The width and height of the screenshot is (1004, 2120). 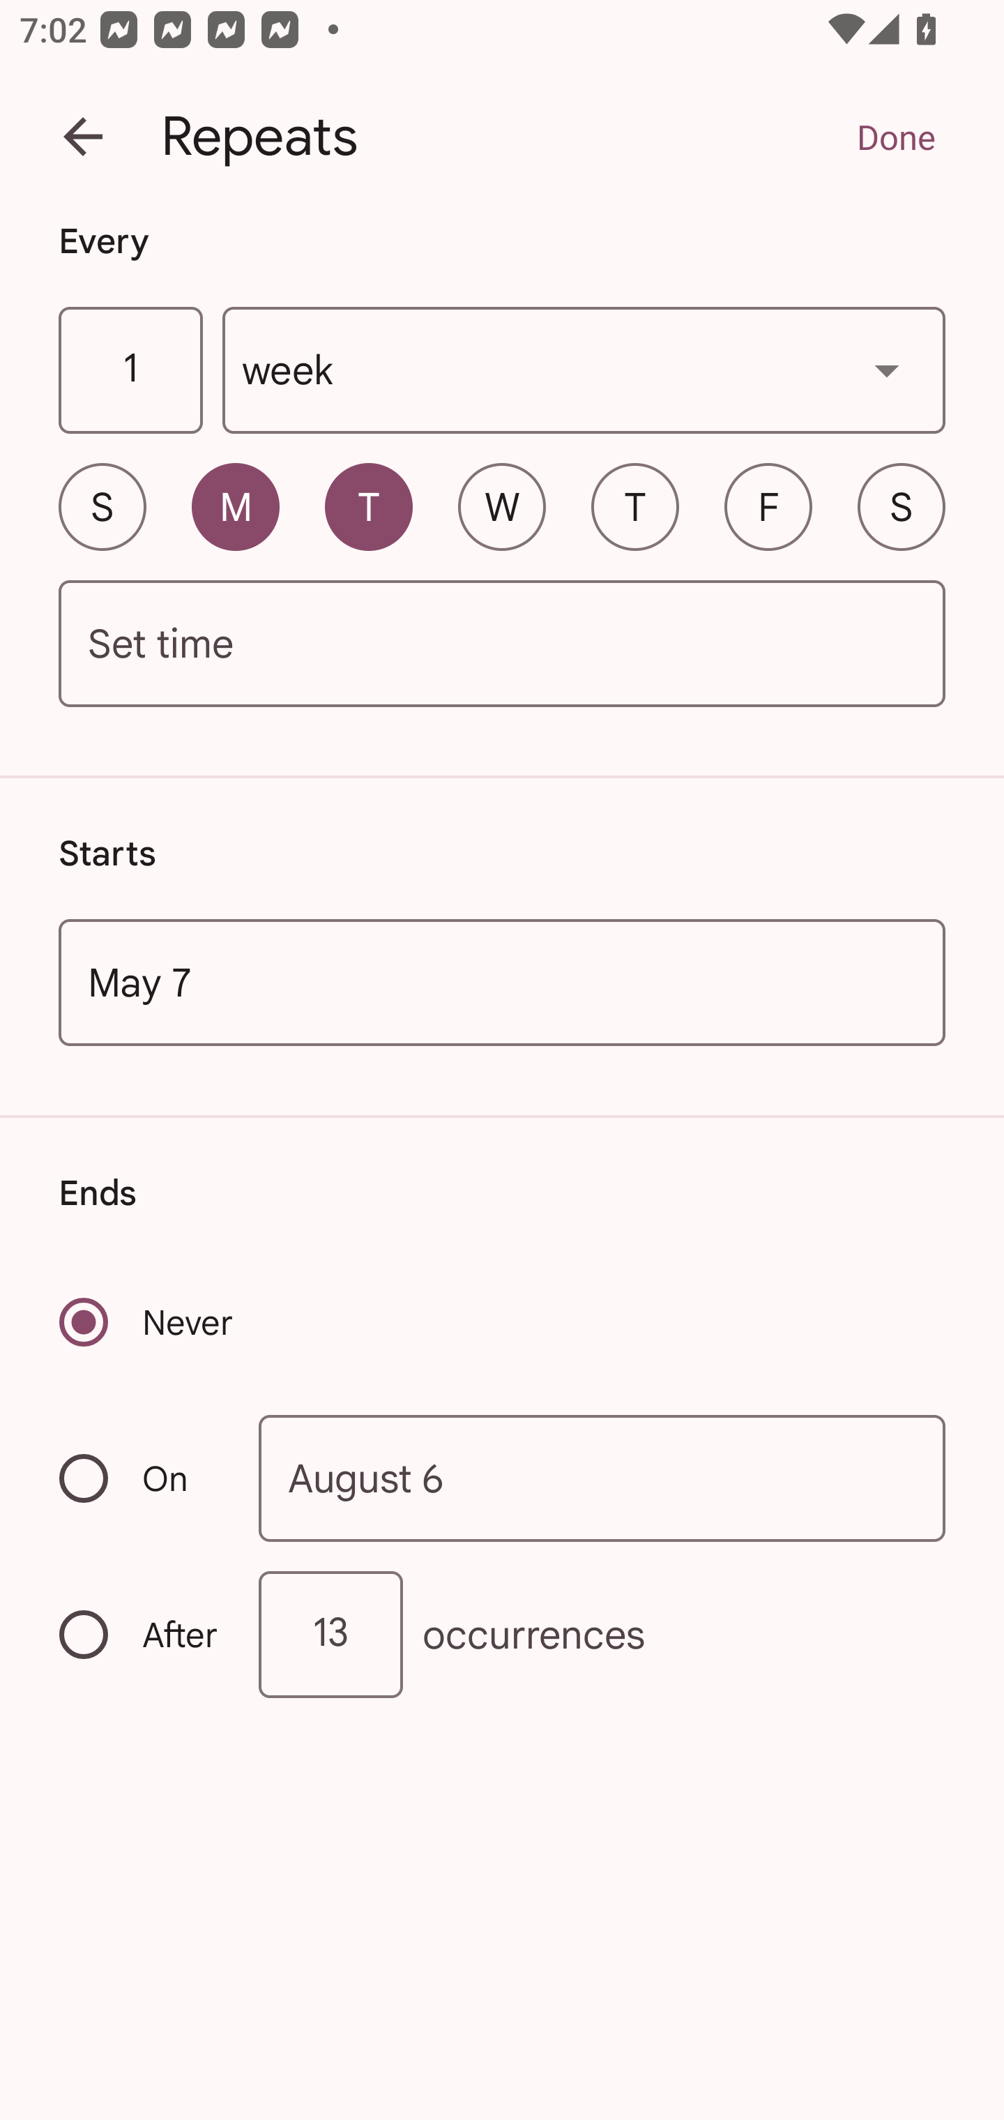 What do you see at coordinates (887, 370) in the screenshot?
I see `Show dropdown menu` at bounding box center [887, 370].